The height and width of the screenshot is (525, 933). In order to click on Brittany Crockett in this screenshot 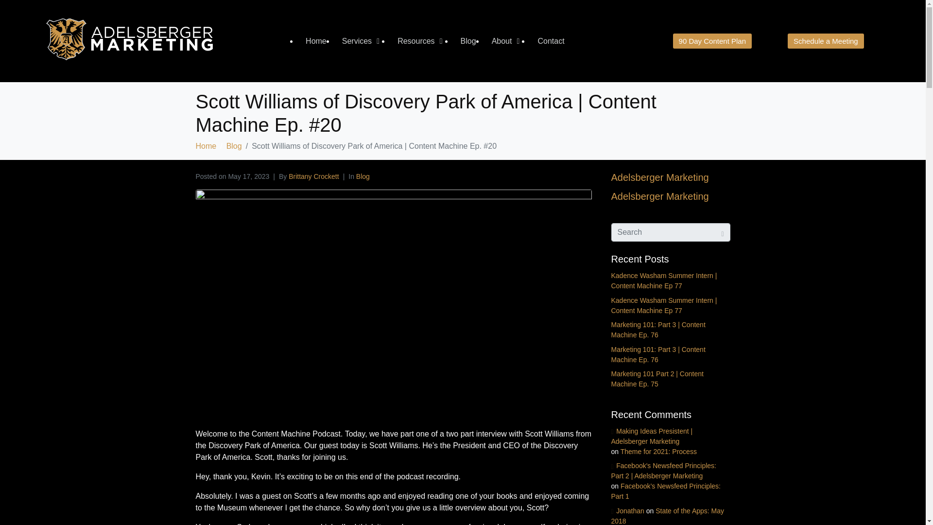, I will do `click(313, 176)`.